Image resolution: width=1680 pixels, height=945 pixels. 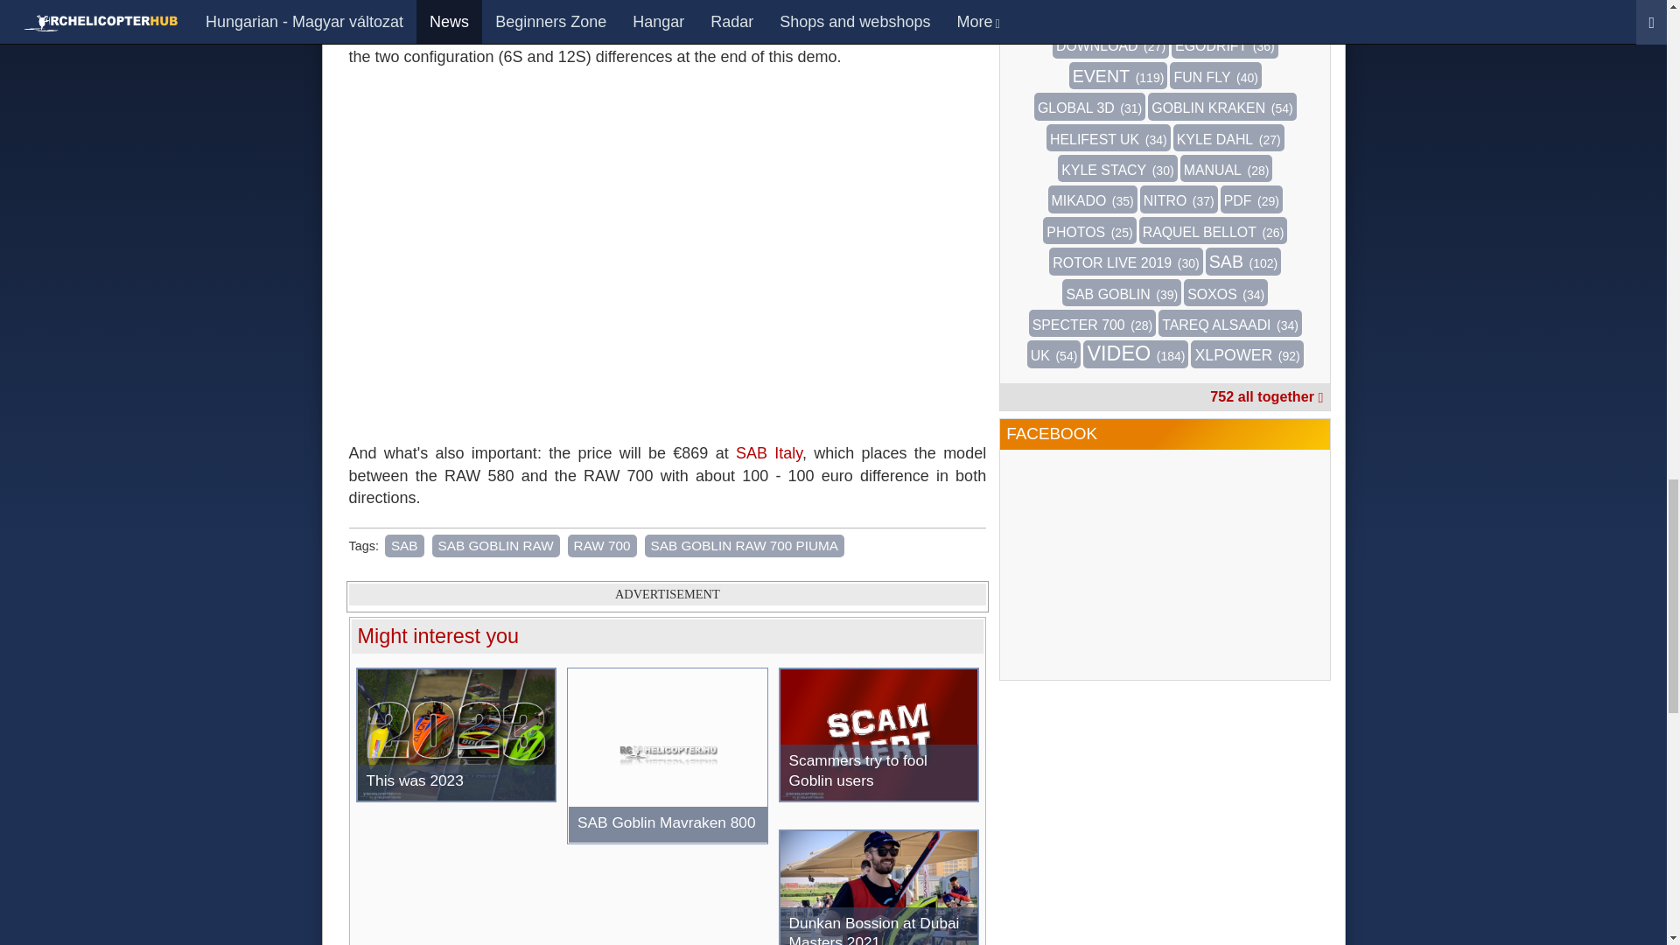 I want to click on SAB GOBLIN RAW, so click(x=495, y=546).